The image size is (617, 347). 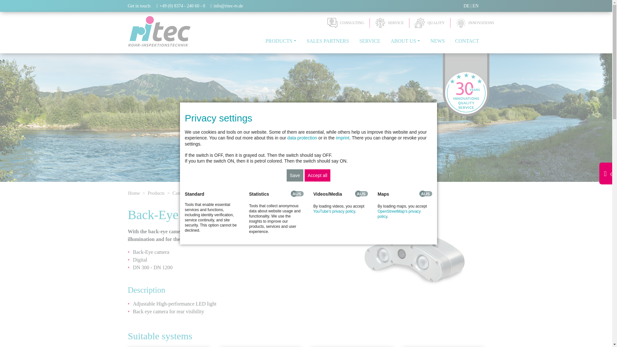 What do you see at coordinates (389, 23) in the screenshot?
I see `SERVICE` at bounding box center [389, 23].